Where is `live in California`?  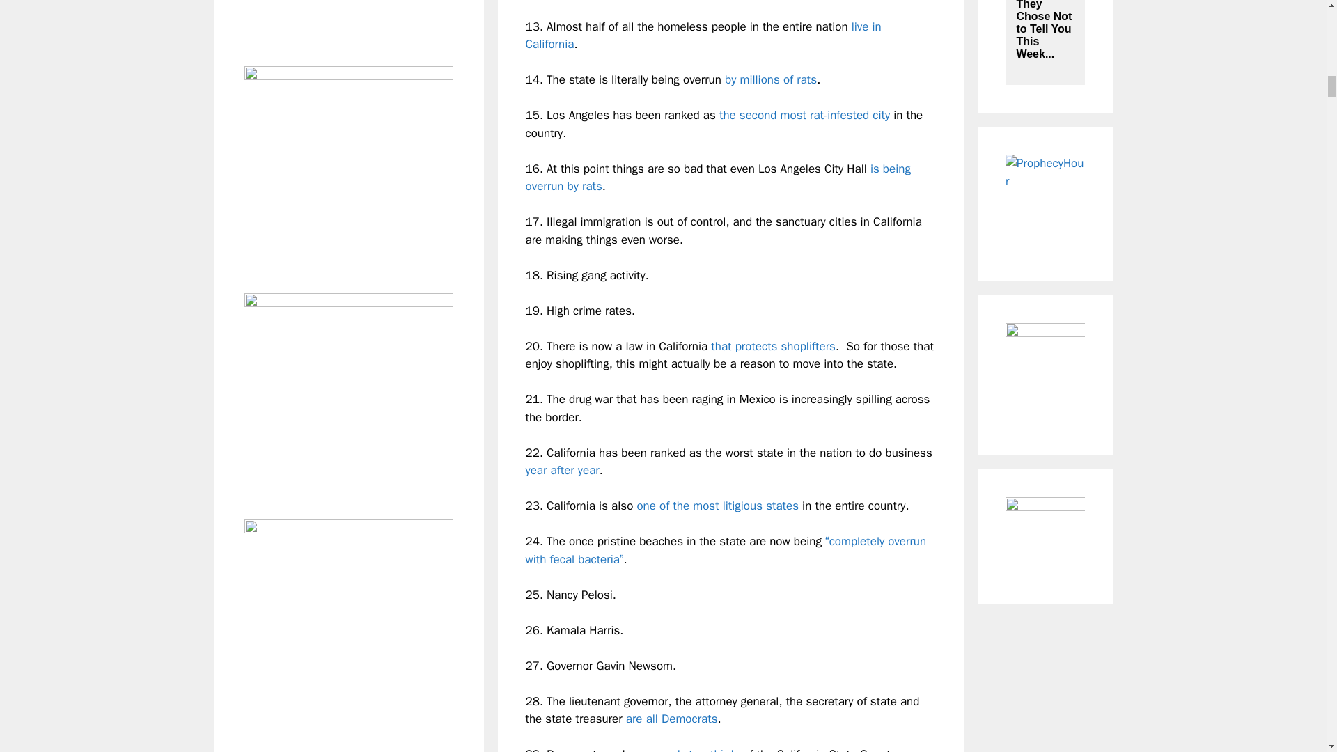
live in California is located at coordinates (703, 36).